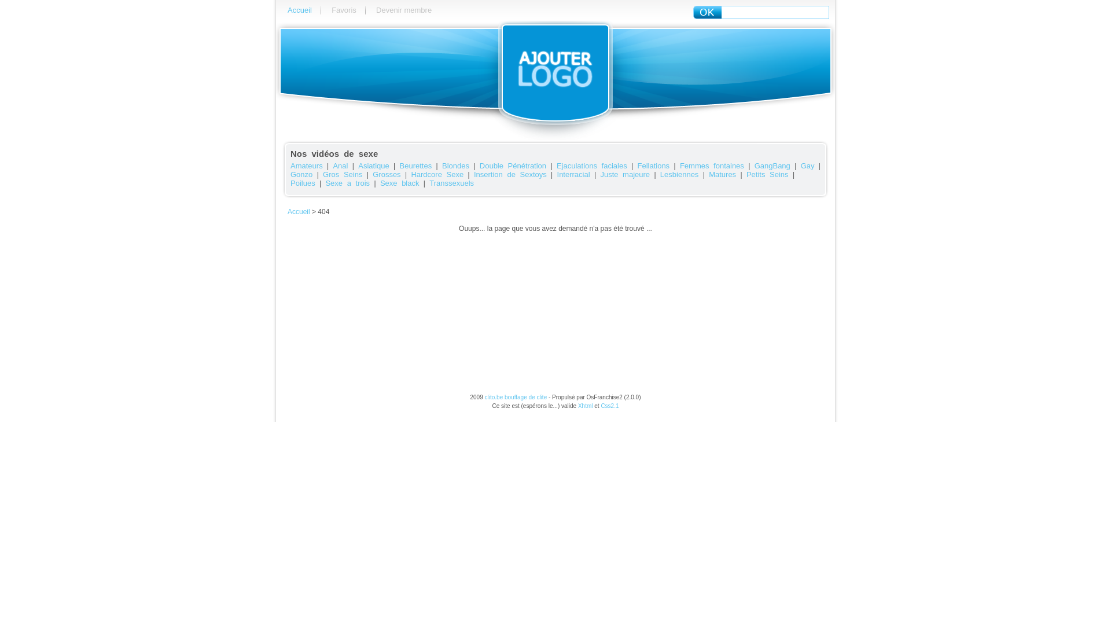 The width and height of the screenshot is (1111, 625). I want to click on GangBang, so click(772, 166).